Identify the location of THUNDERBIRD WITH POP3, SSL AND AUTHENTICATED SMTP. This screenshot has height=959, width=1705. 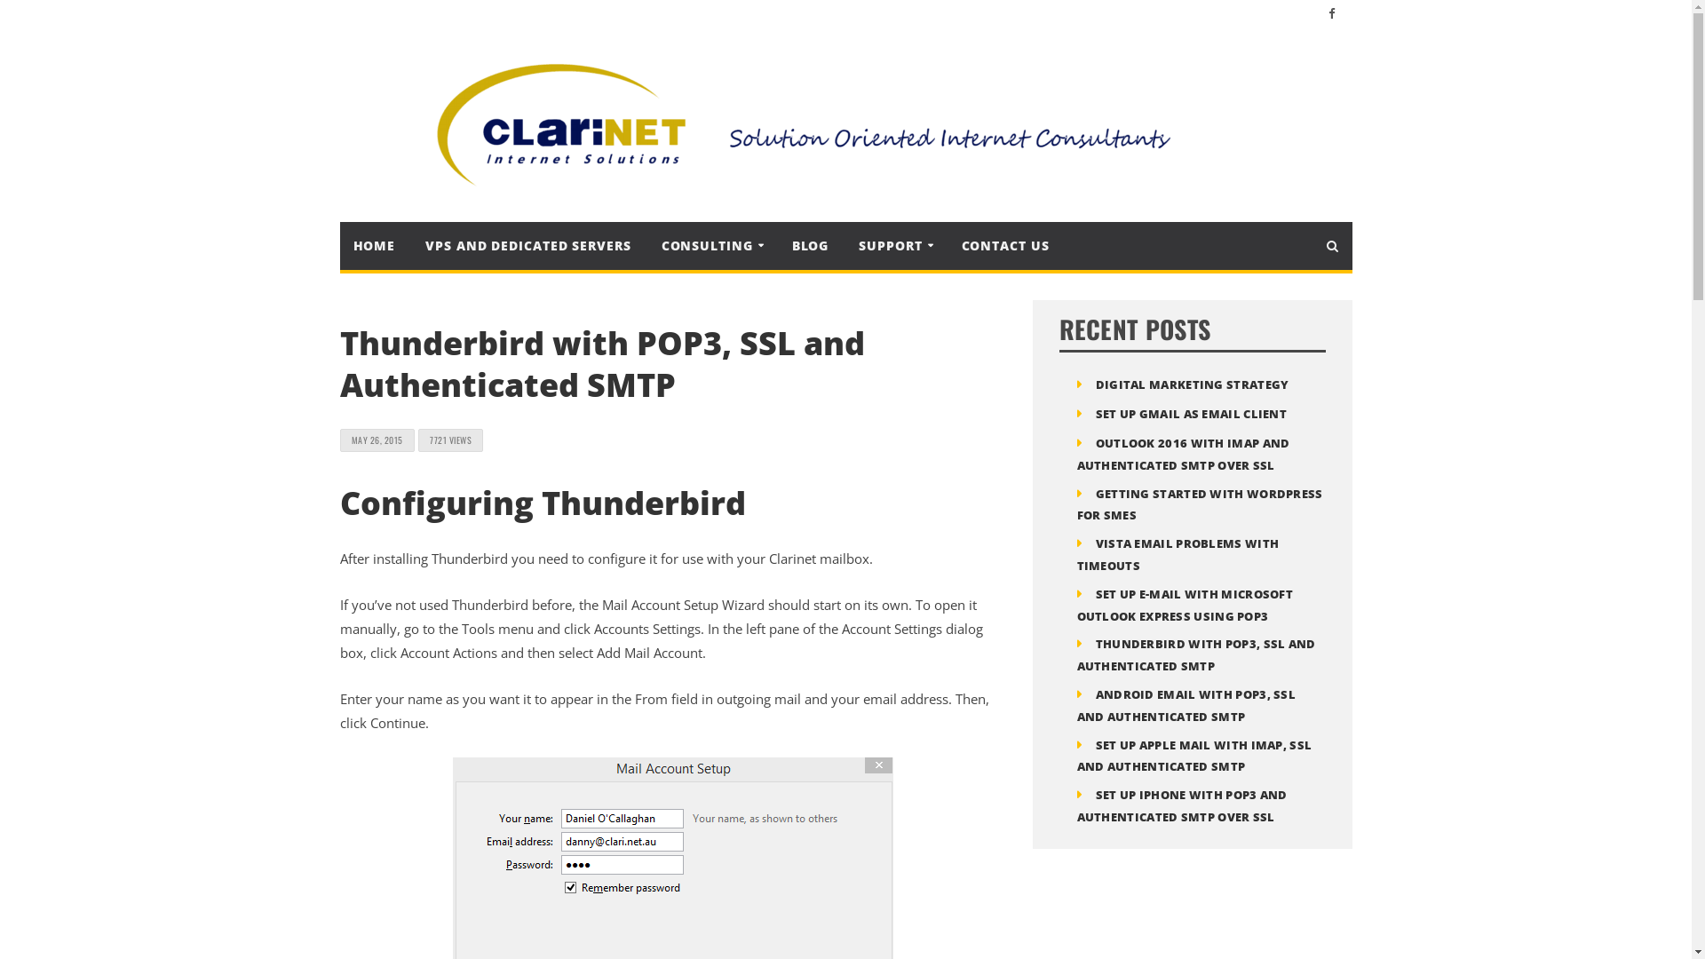
(1195, 654).